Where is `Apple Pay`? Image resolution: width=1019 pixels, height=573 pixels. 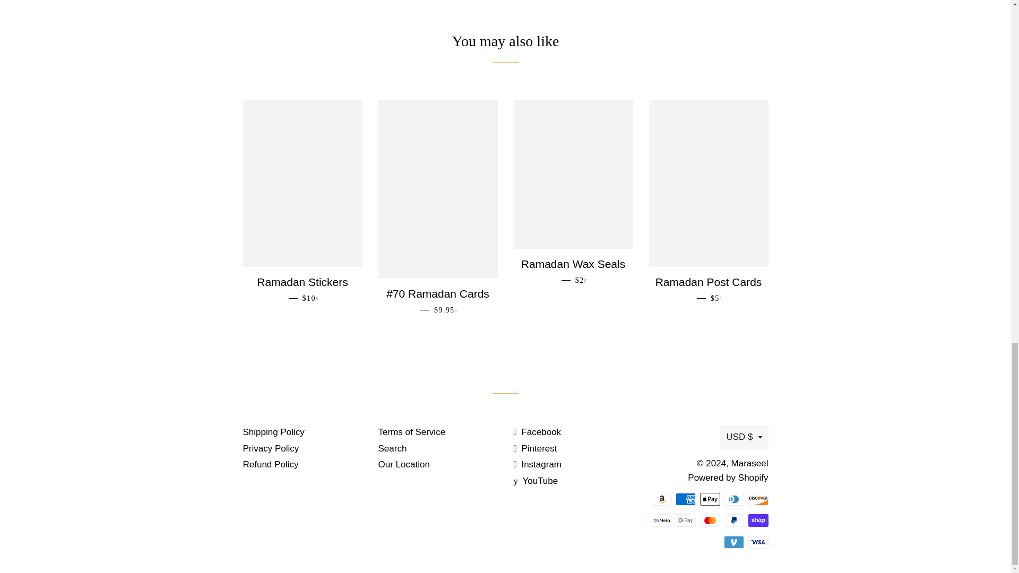 Apple Pay is located at coordinates (709, 499).